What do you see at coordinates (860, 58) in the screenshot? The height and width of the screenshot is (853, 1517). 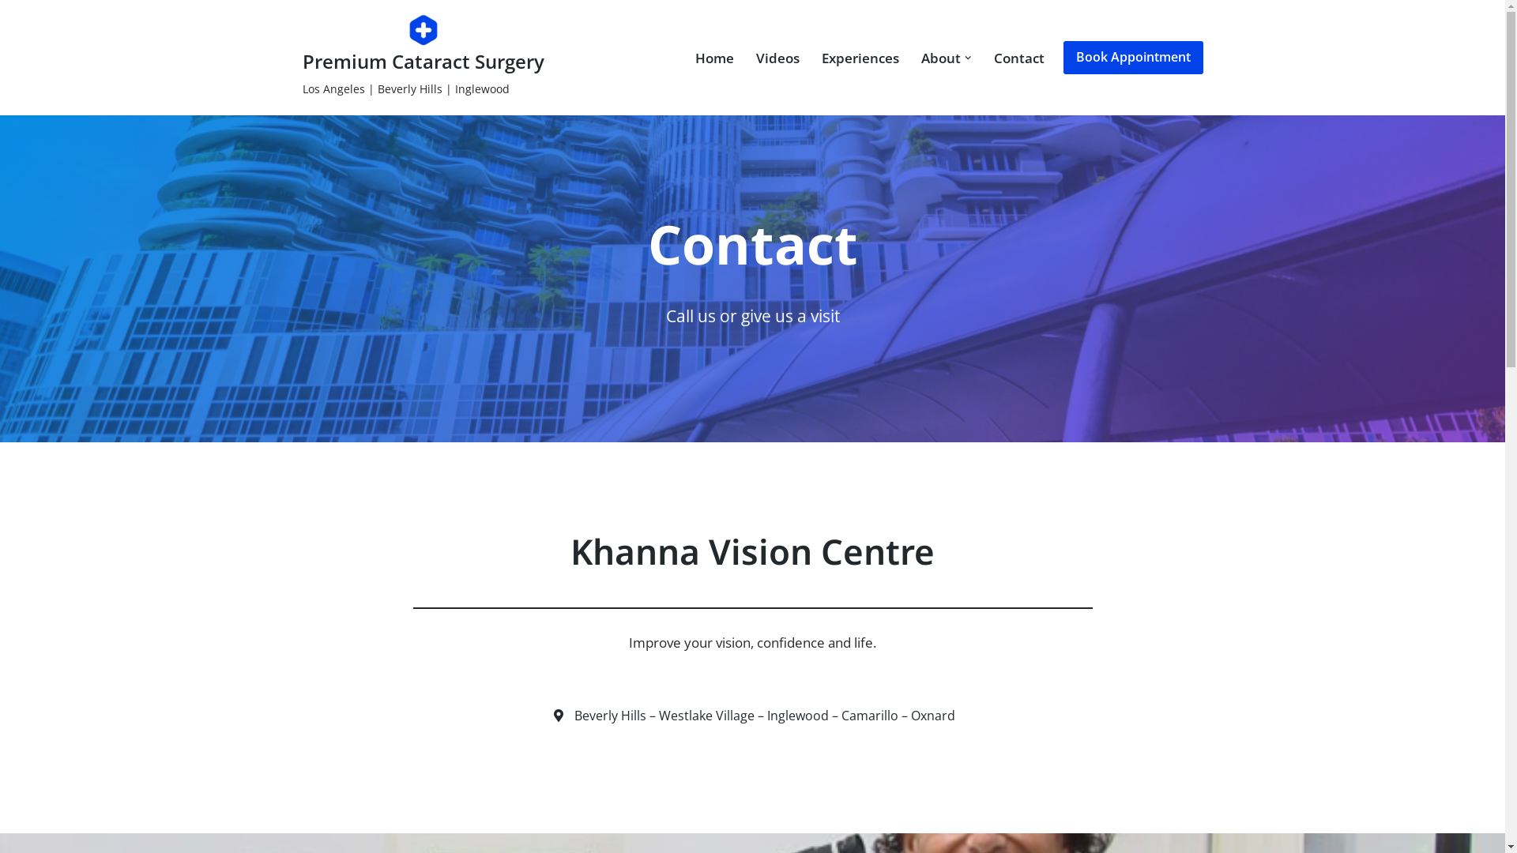 I see `Experiences` at bounding box center [860, 58].